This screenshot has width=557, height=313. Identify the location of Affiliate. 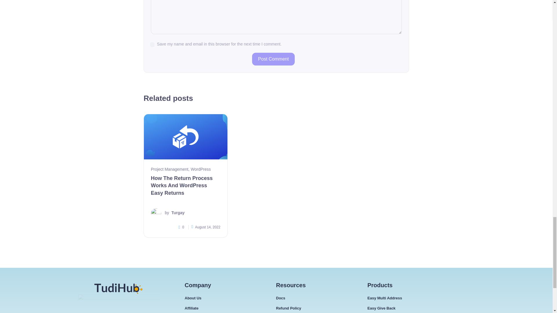
(191, 308).